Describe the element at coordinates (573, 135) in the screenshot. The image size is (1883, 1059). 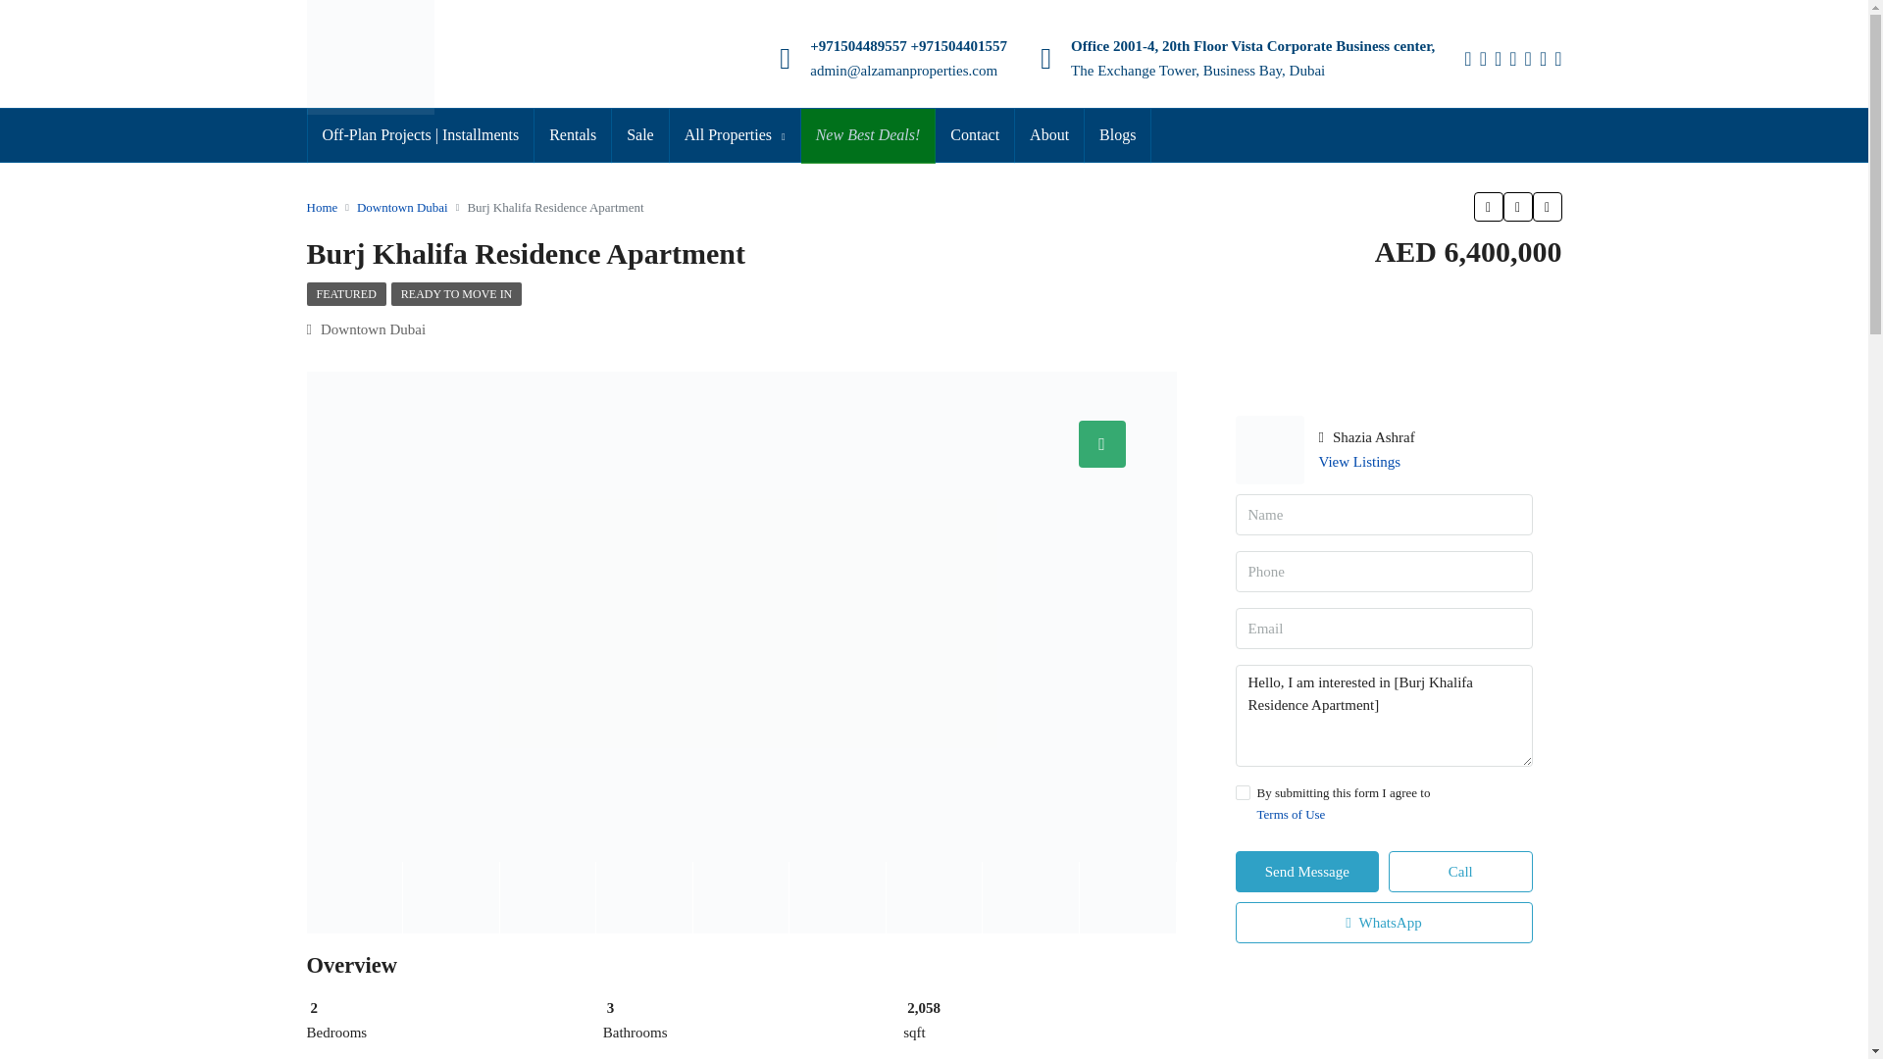
I see `Rentals` at that location.